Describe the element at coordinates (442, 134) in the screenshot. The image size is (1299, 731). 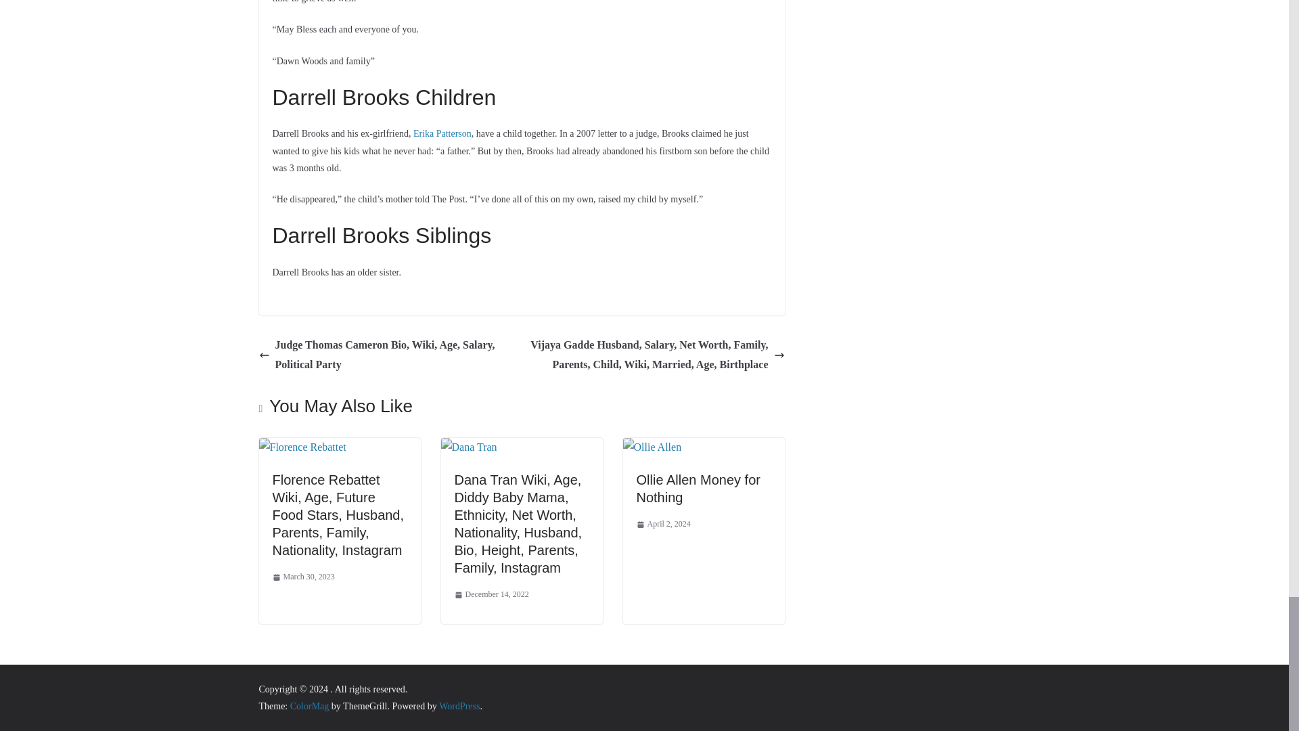
I see `Erika Patterson` at that location.